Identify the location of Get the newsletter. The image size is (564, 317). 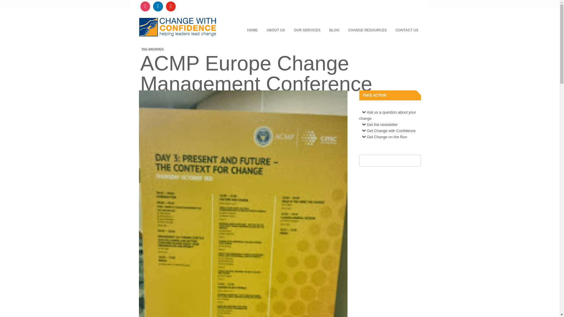
(380, 126).